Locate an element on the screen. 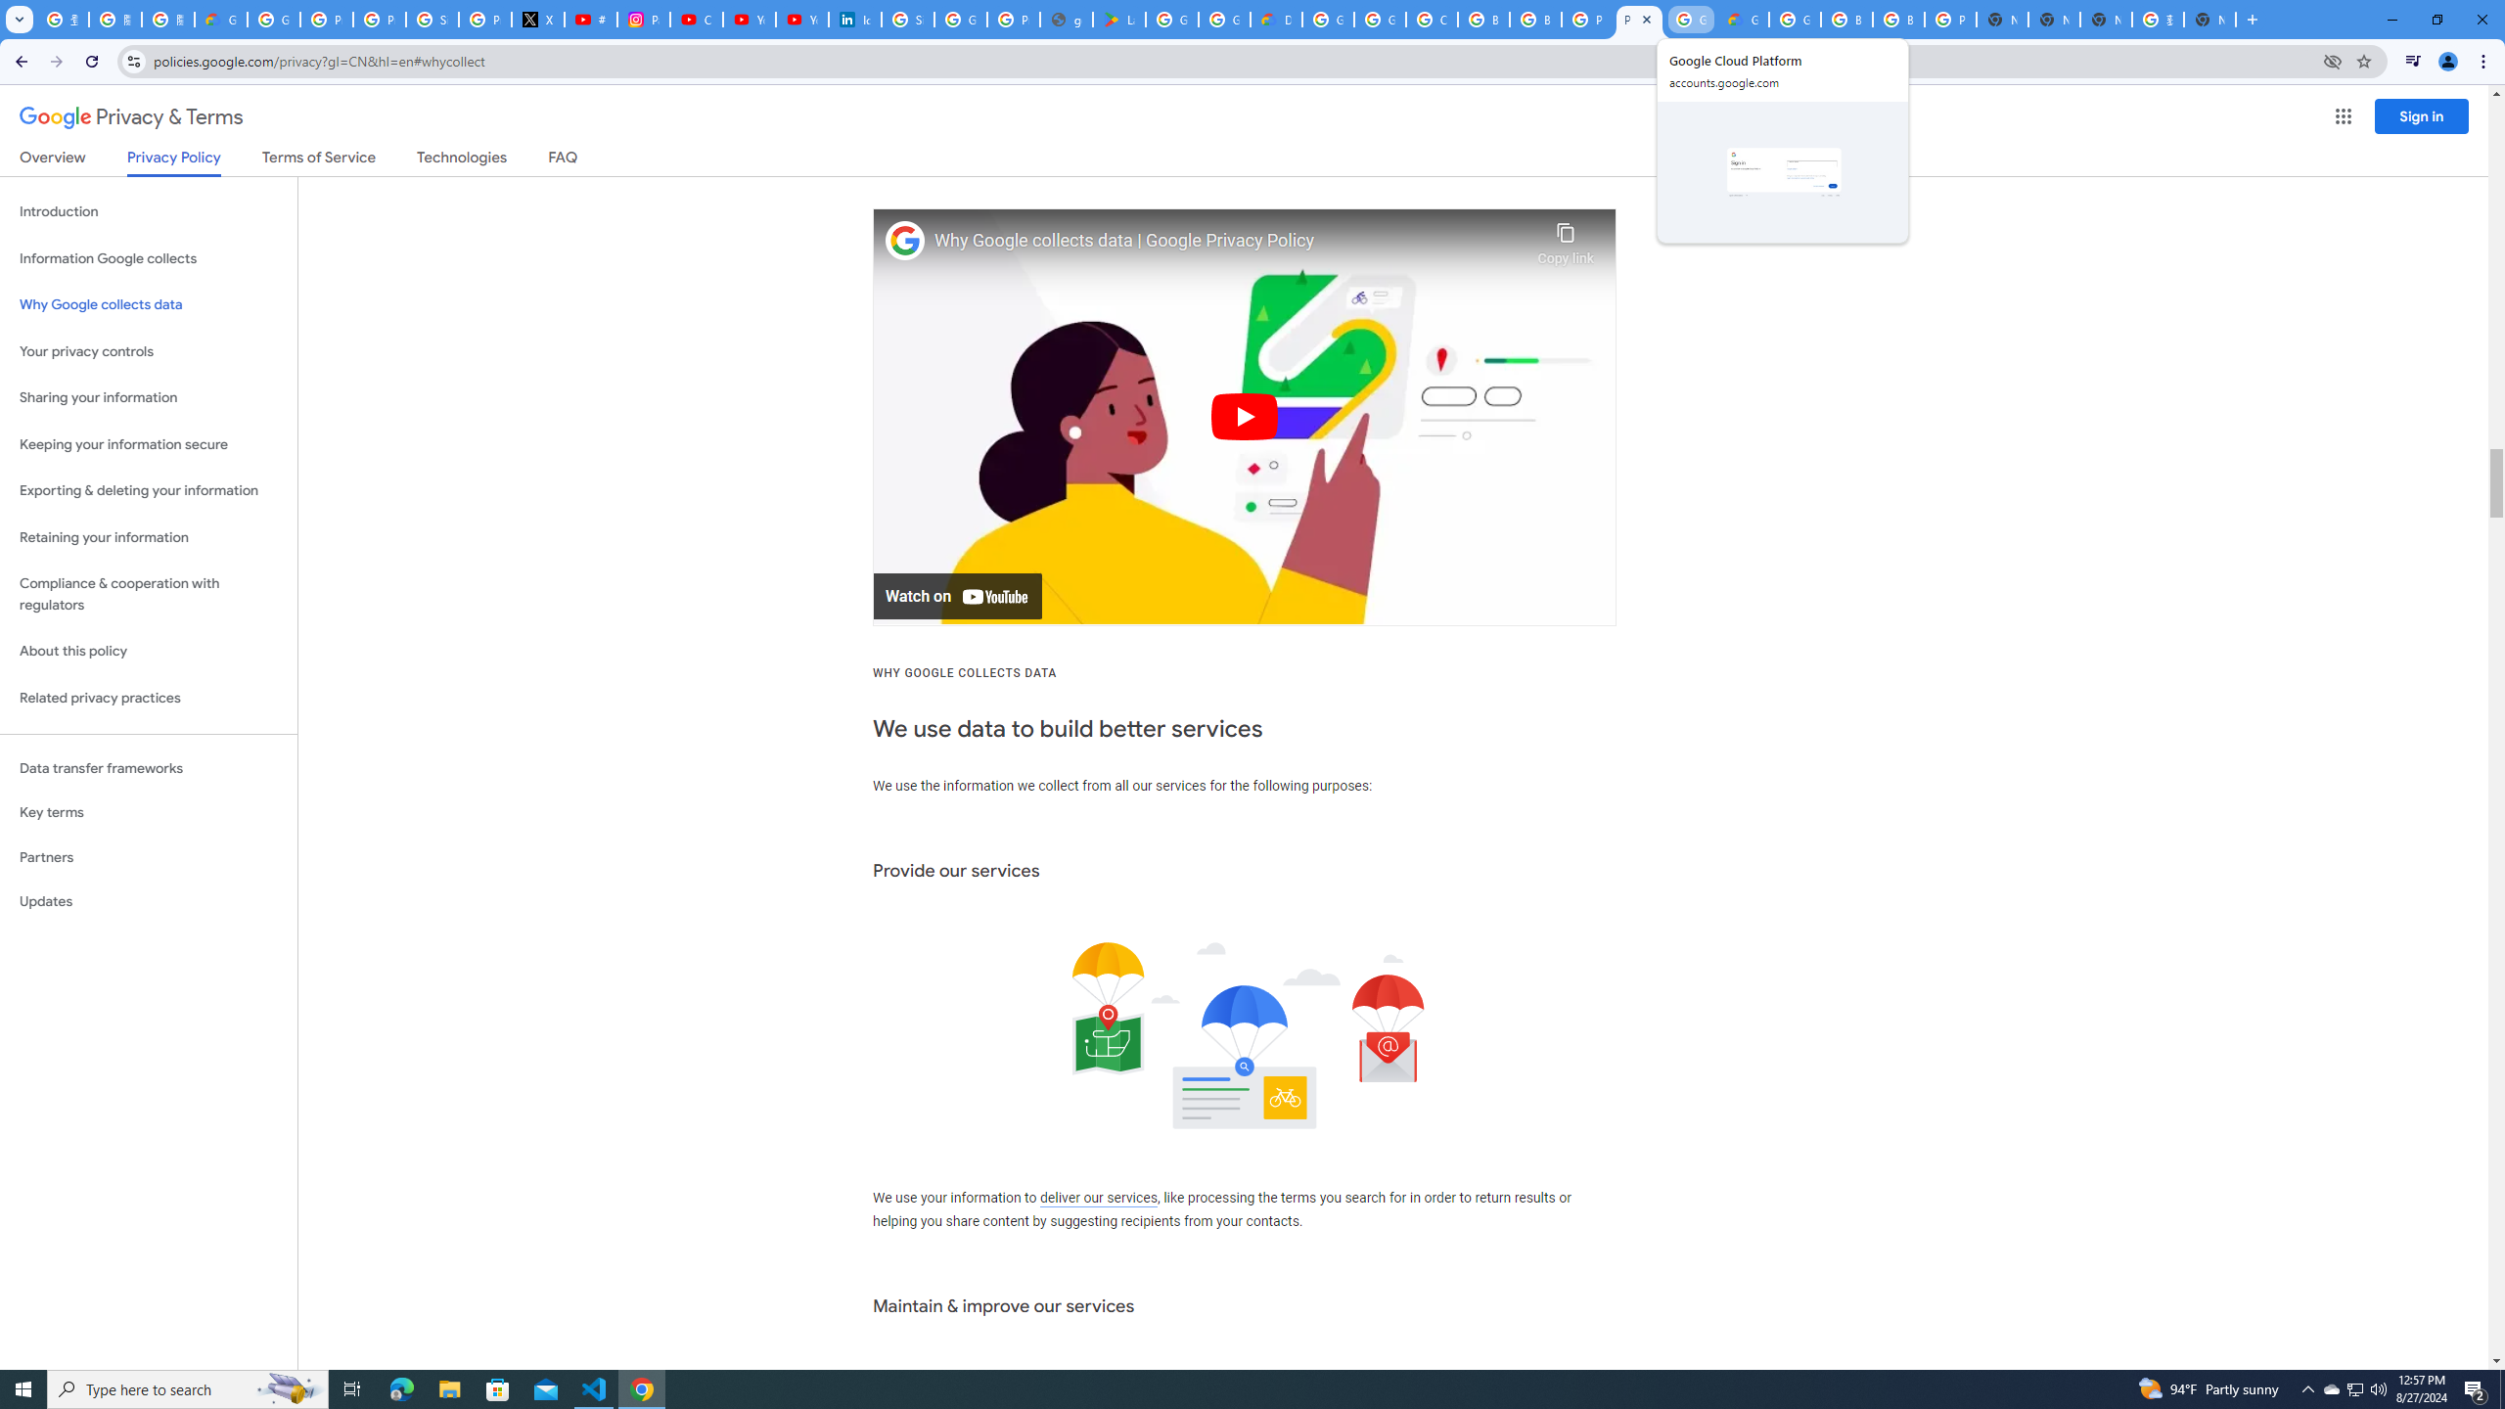  Why Google collects data | Google Privacy Policy is located at coordinates (1231, 241).